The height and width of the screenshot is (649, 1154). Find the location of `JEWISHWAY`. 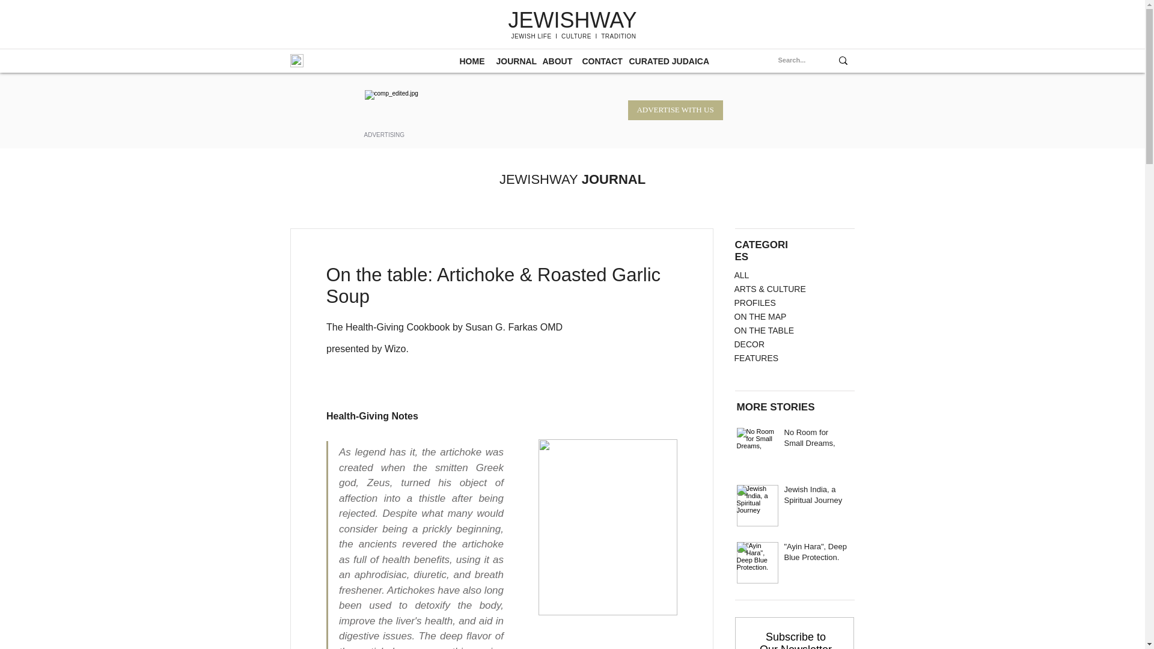

JEWISHWAY is located at coordinates (572, 20).